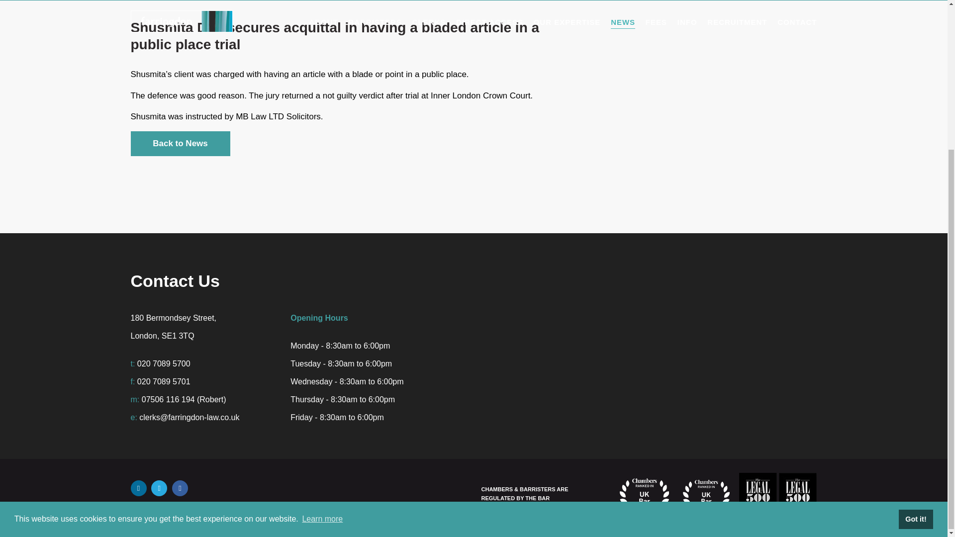 This screenshot has height=537, width=955. I want to click on Learn more, so click(322, 318).